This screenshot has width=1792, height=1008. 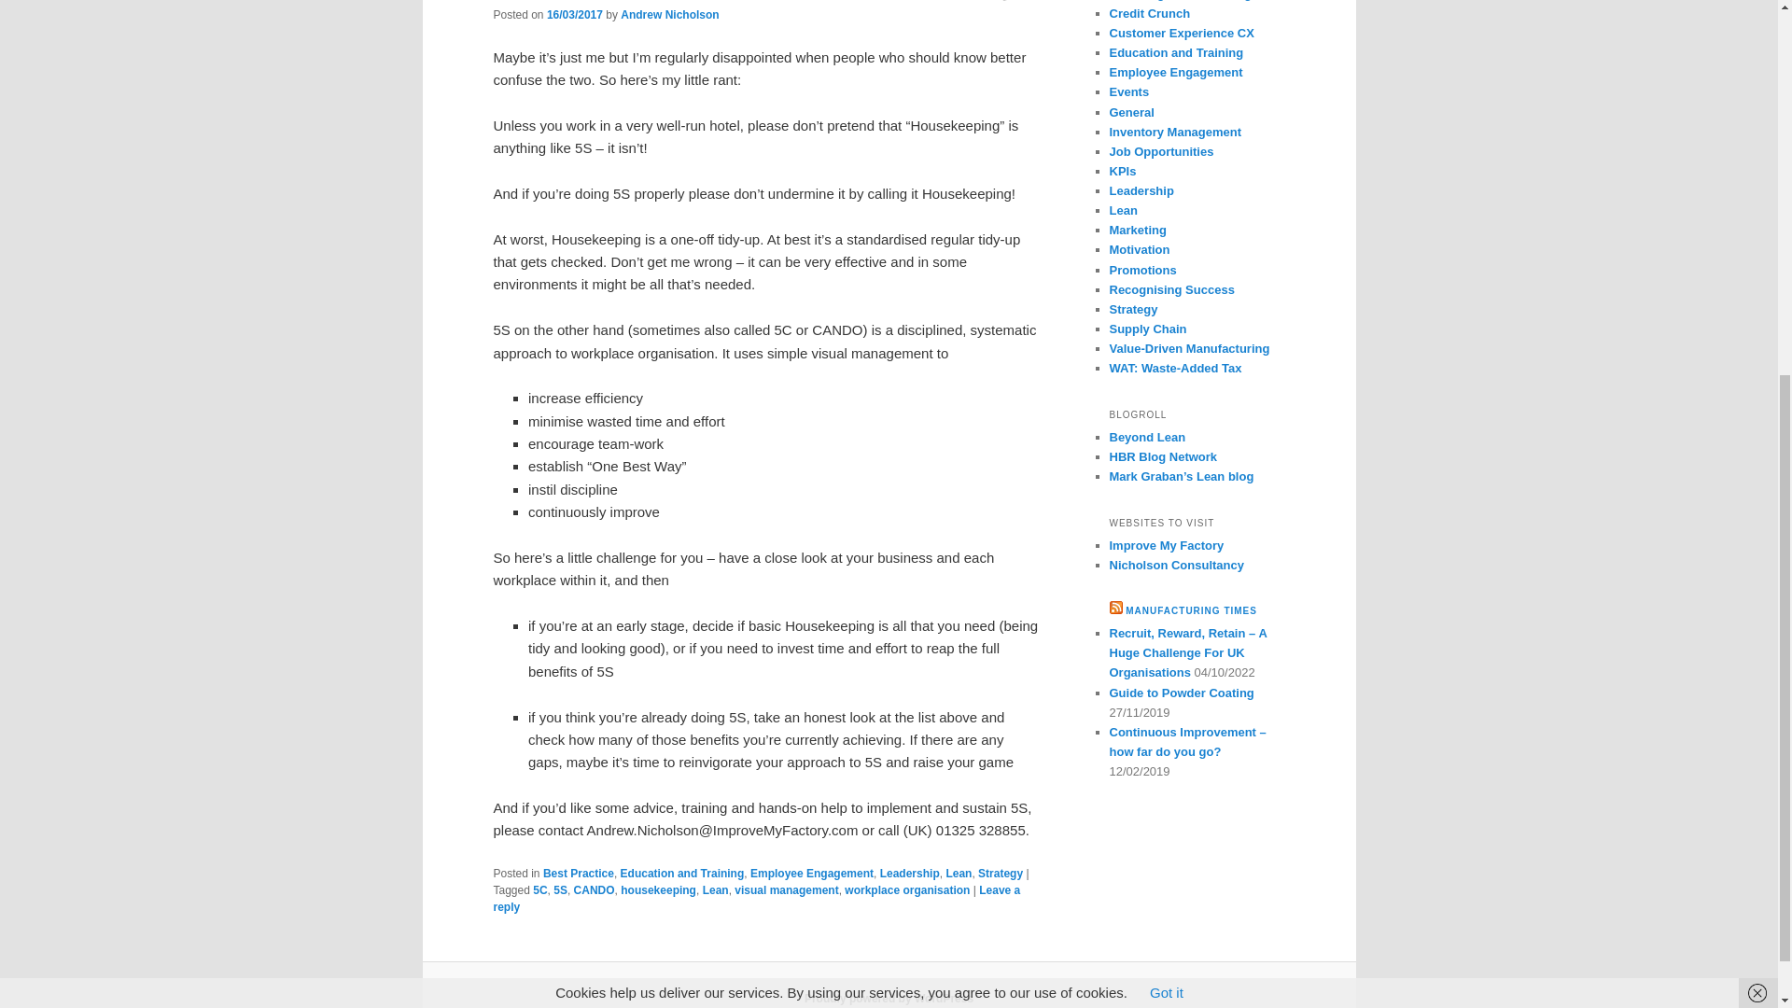 I want to click on Leadership, so click(x=909, y=873).